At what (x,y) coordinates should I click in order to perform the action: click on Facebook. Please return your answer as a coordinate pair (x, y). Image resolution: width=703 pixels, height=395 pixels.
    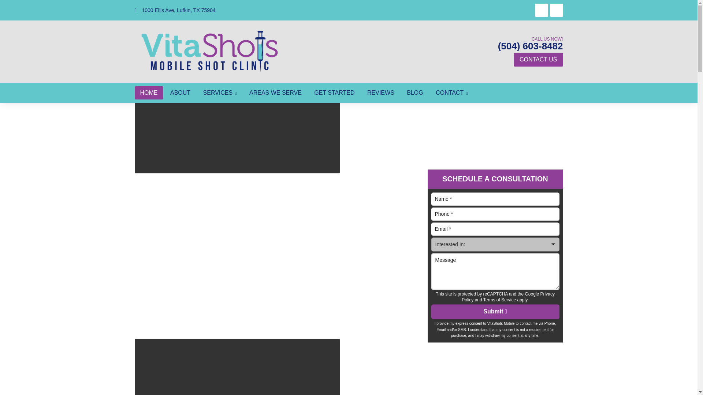
    Looking at the image, I should click on (542, 10).